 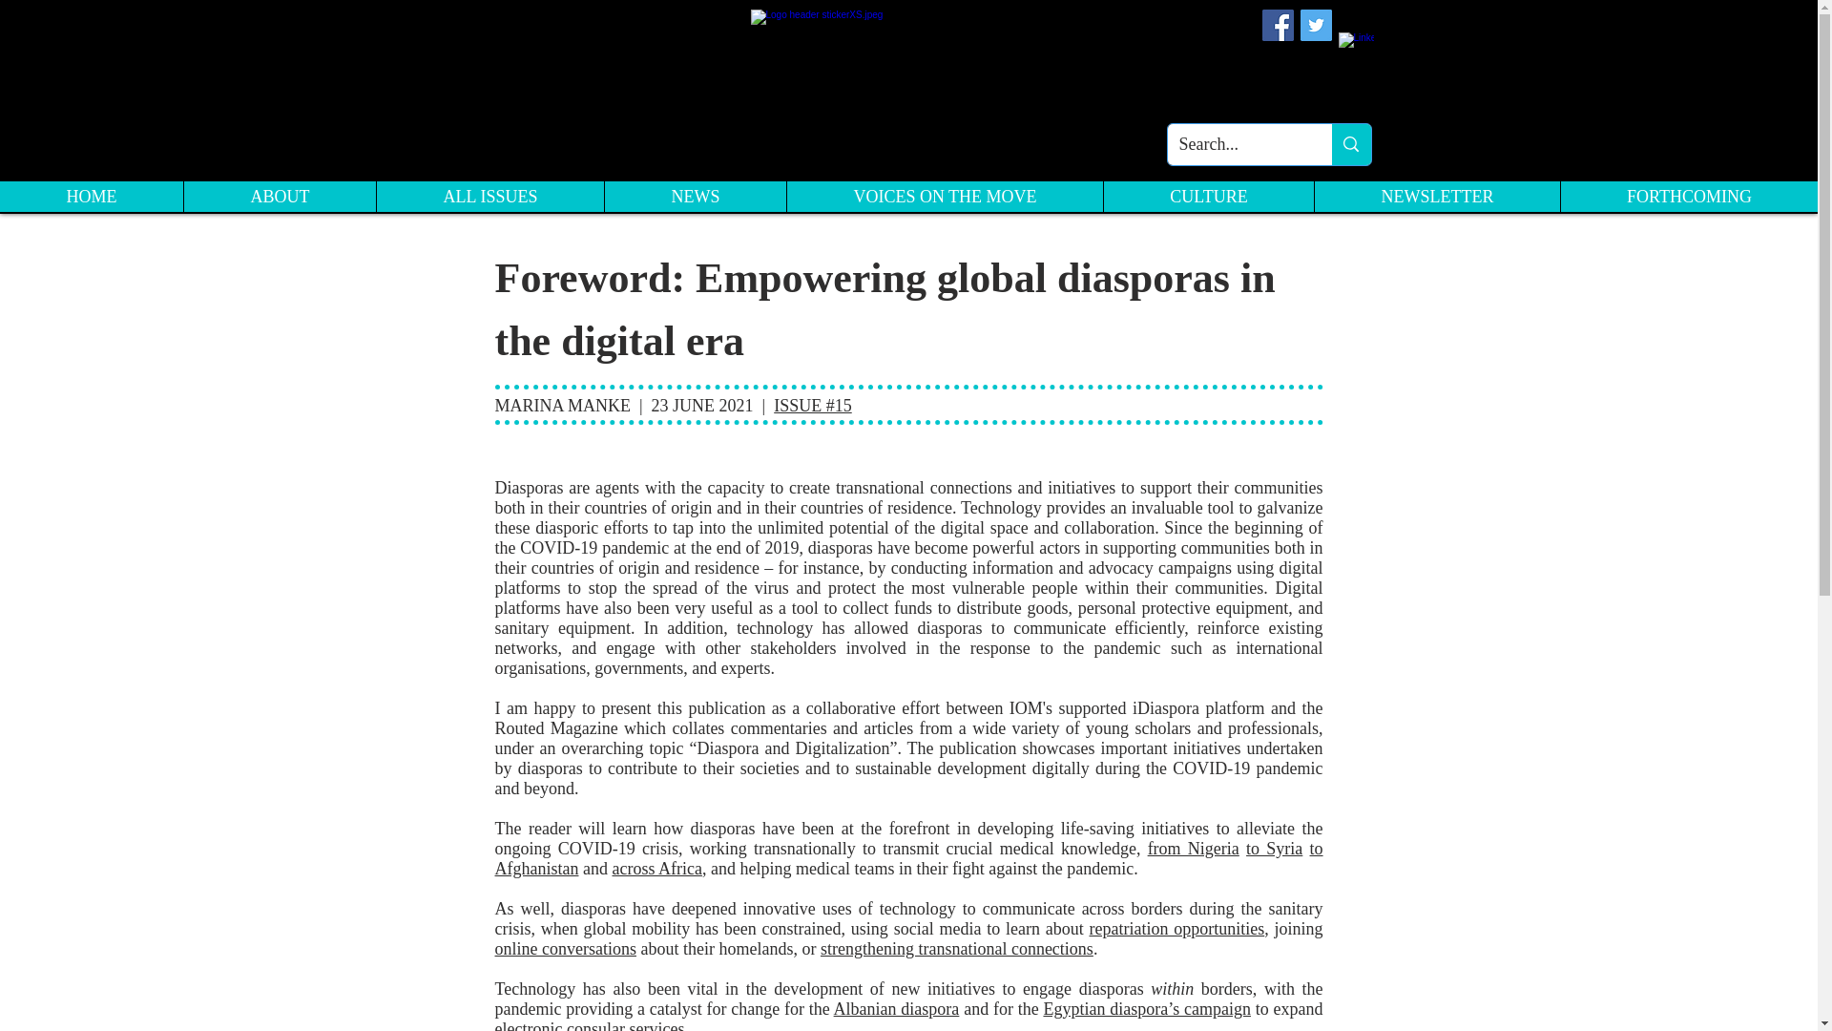 I want to click on strengthening transnational connections, so click(x=957, y=949).